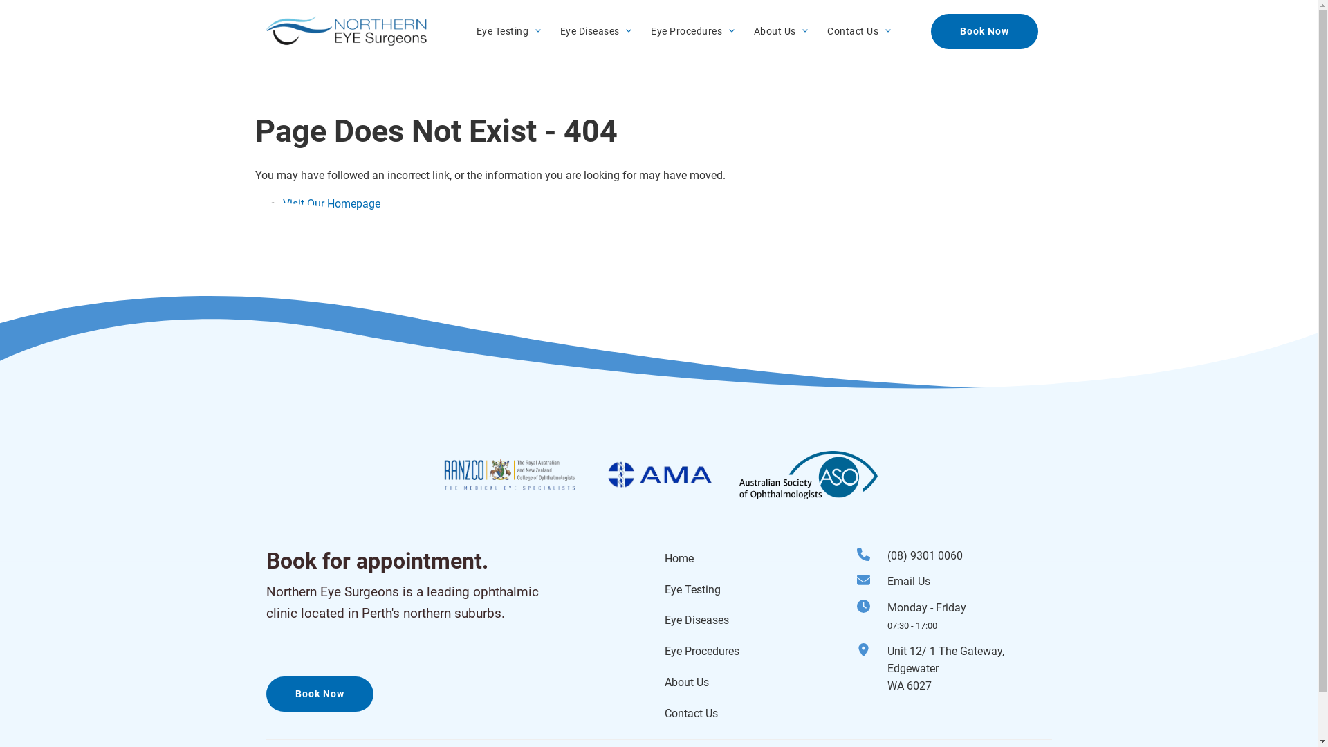 The height and width of the screenshot is (747, 1328). Describe the element at coordinates (970, 556) in the screenshot. I see `(08) 9301 0060` at that location.